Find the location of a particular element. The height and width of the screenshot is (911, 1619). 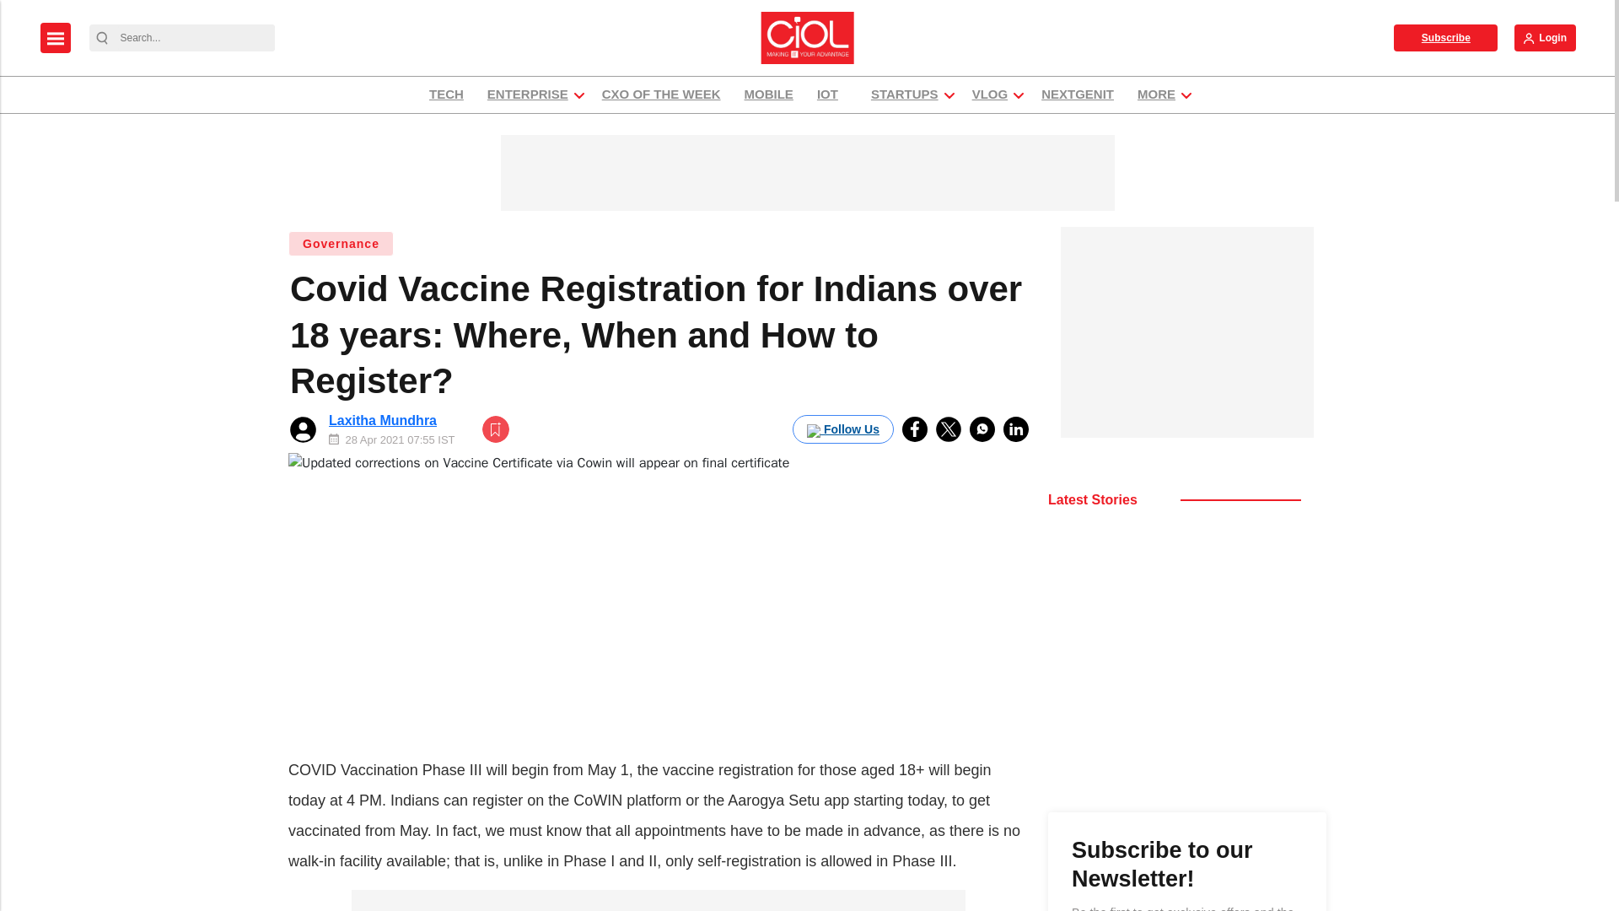

MOBILE is located at coordinates (769, 94).